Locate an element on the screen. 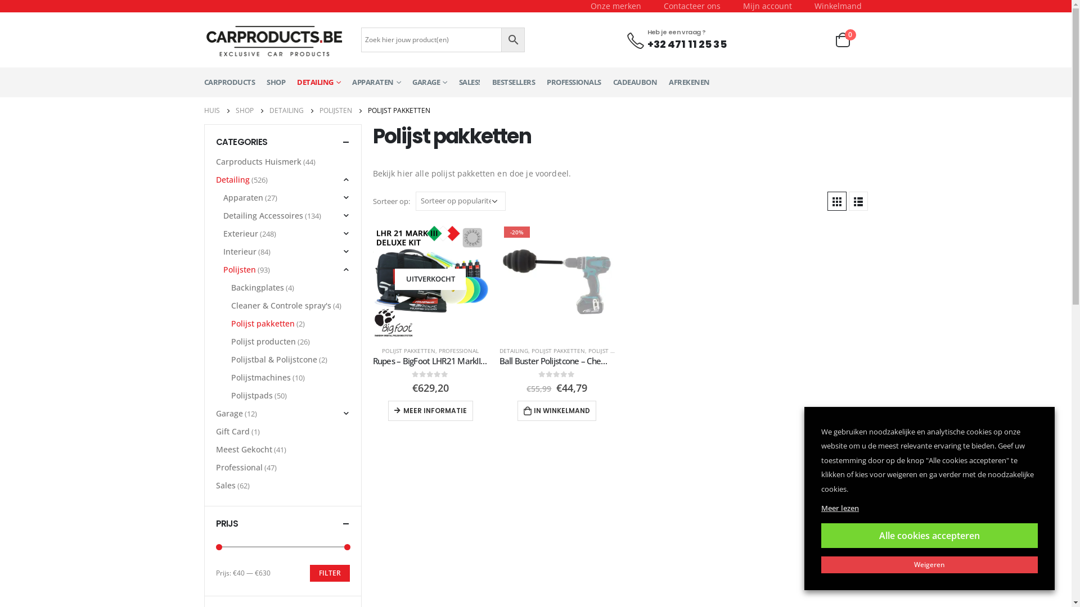  PROFESSIONALS is located at coordinates (574, 82).